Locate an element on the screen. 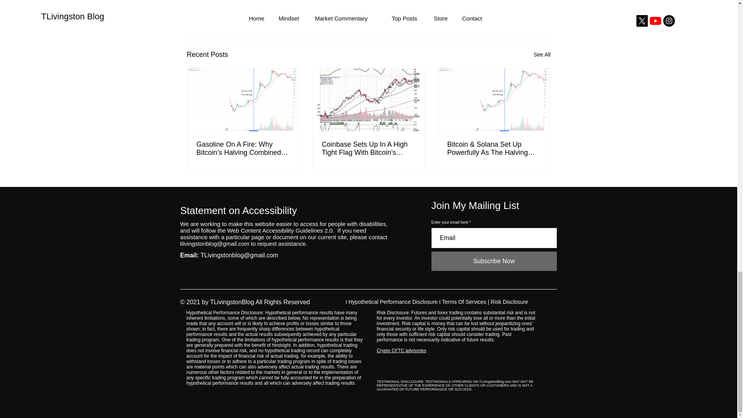 This screenshot has height=418, width=743. See All is located at coordinates (542, 55).